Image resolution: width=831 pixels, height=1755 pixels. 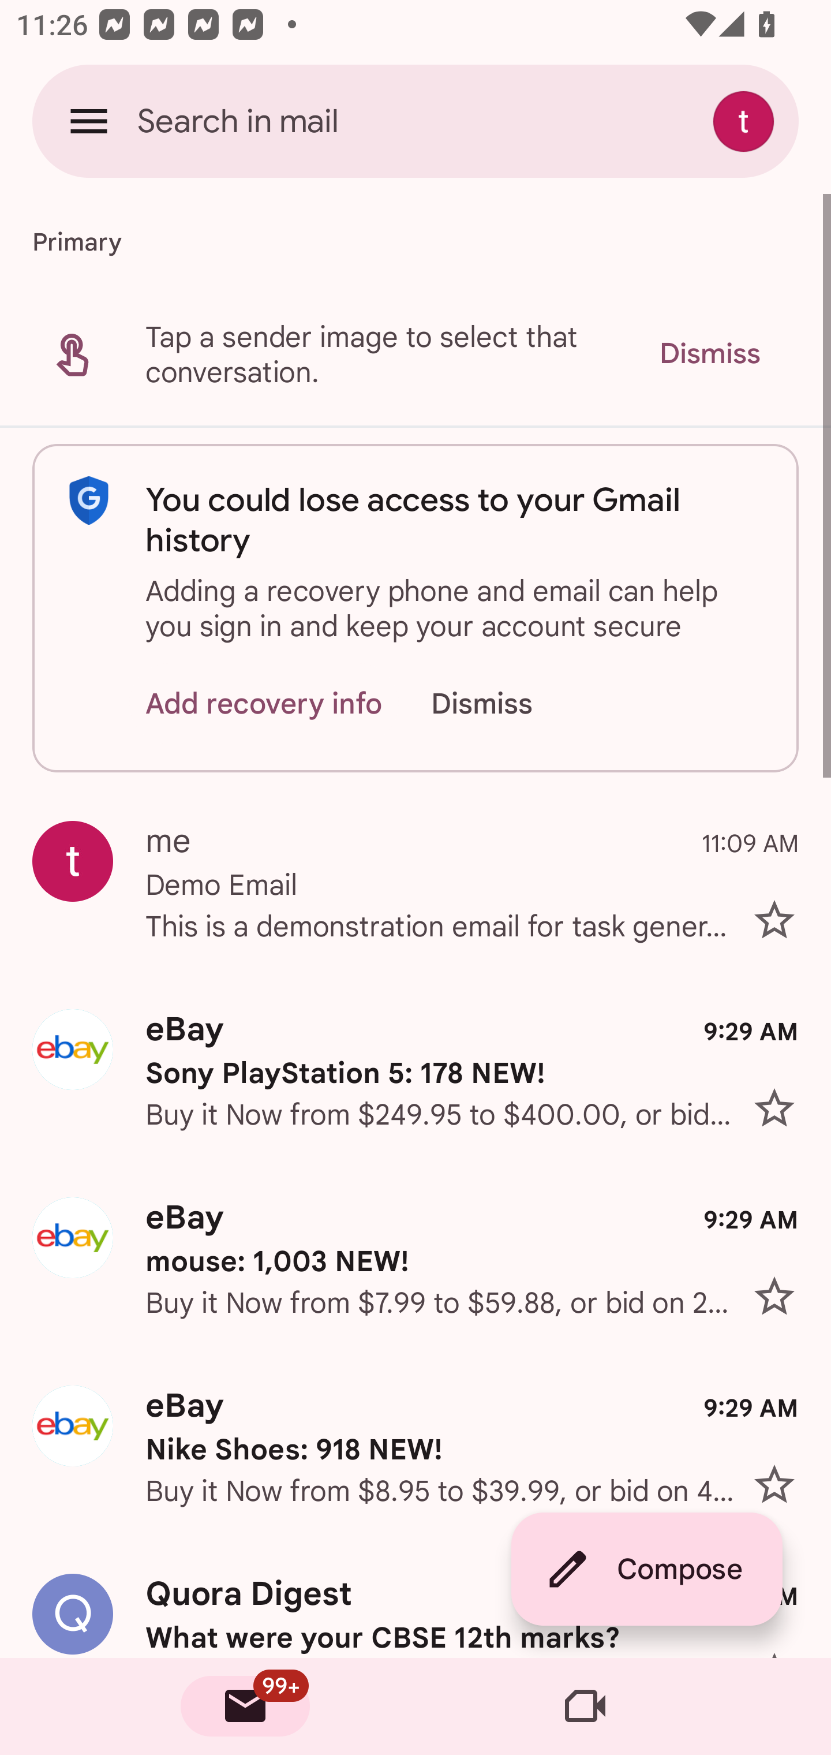 I want to click on Add recovery info, so click(x=264, y=703).